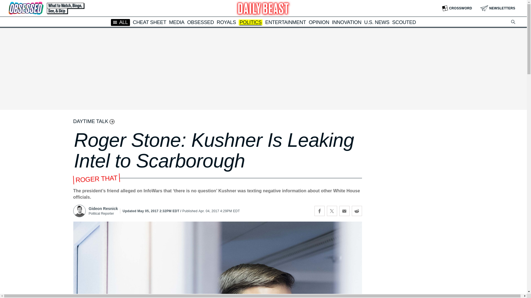  I want to click on ALL, so click(121, 22).